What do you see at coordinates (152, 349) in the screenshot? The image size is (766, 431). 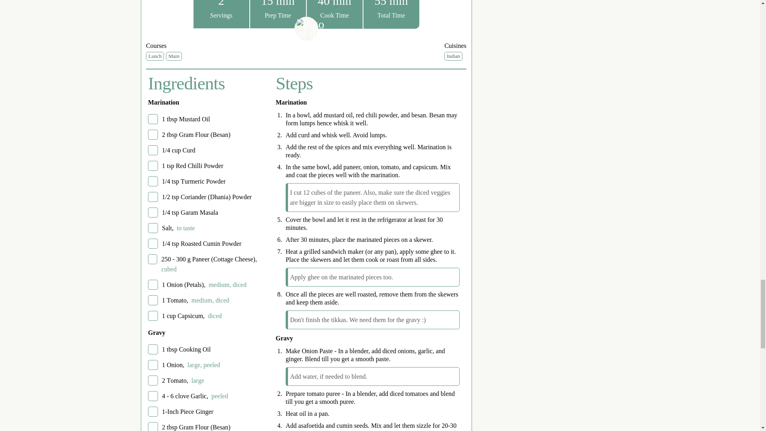 I see `on` at bounding box center [152, 349].